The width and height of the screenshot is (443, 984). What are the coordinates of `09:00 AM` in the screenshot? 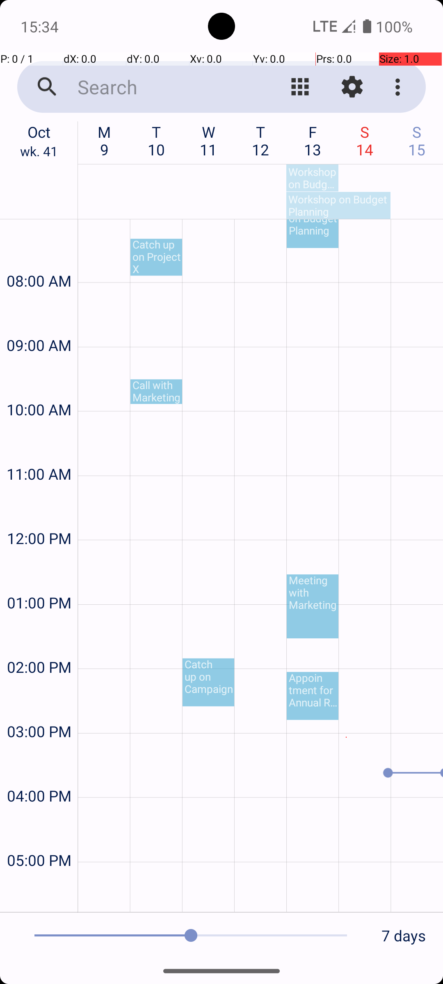 It's located at (39, 323).